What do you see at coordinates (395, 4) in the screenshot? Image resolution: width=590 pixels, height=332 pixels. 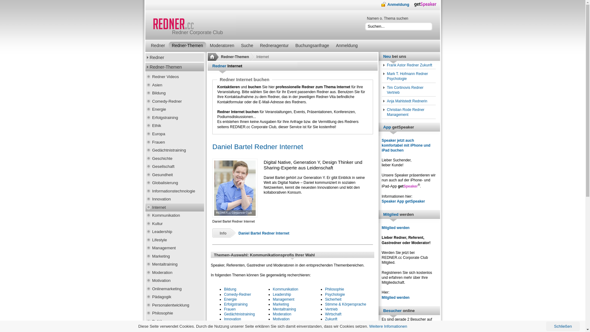 I see `Anmeldung` at bounding box center [395, 4].